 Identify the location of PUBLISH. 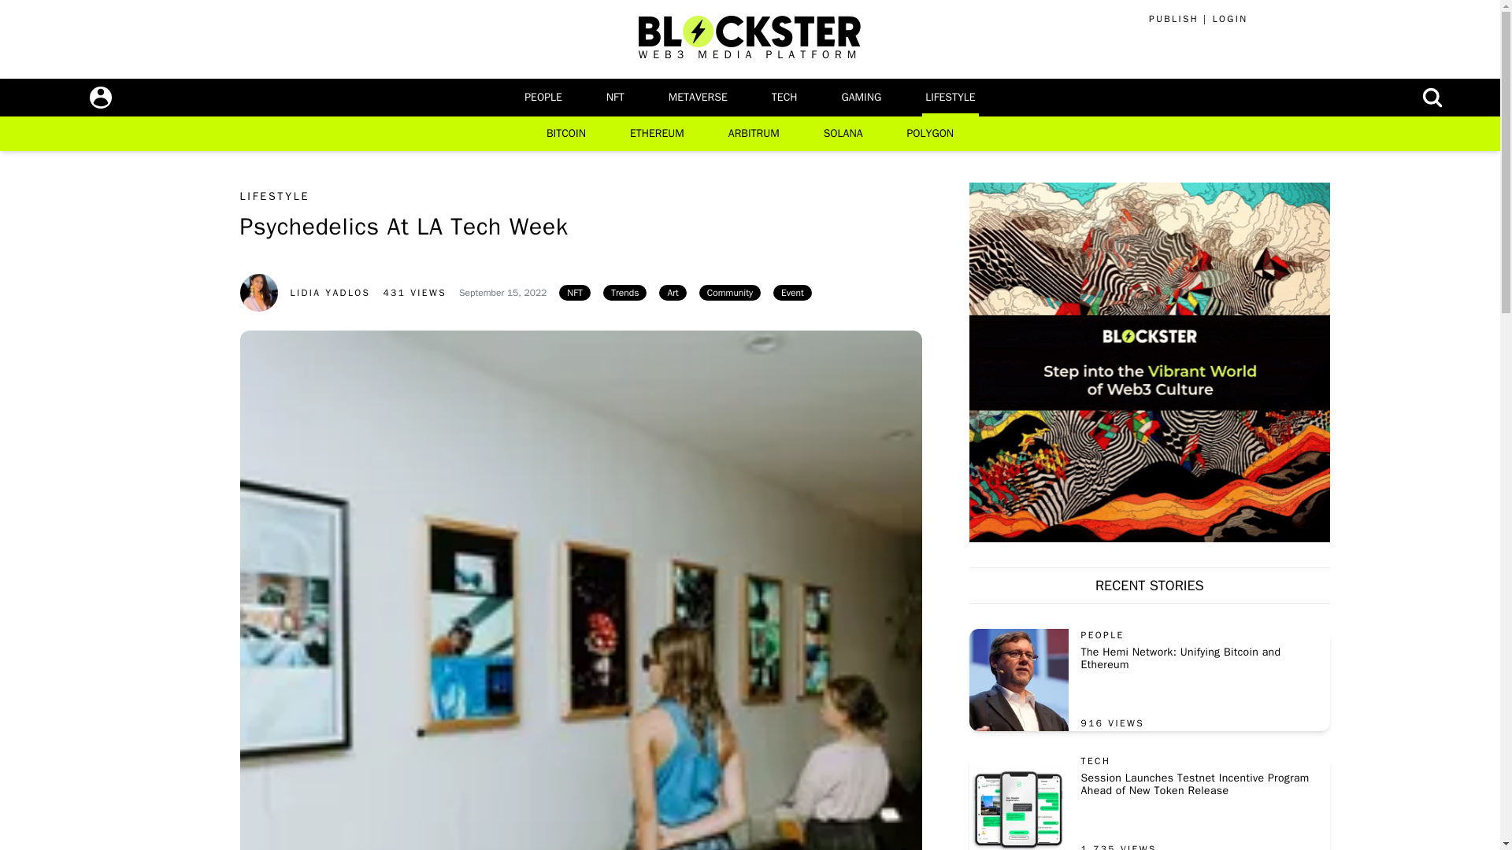
(1173, 19).